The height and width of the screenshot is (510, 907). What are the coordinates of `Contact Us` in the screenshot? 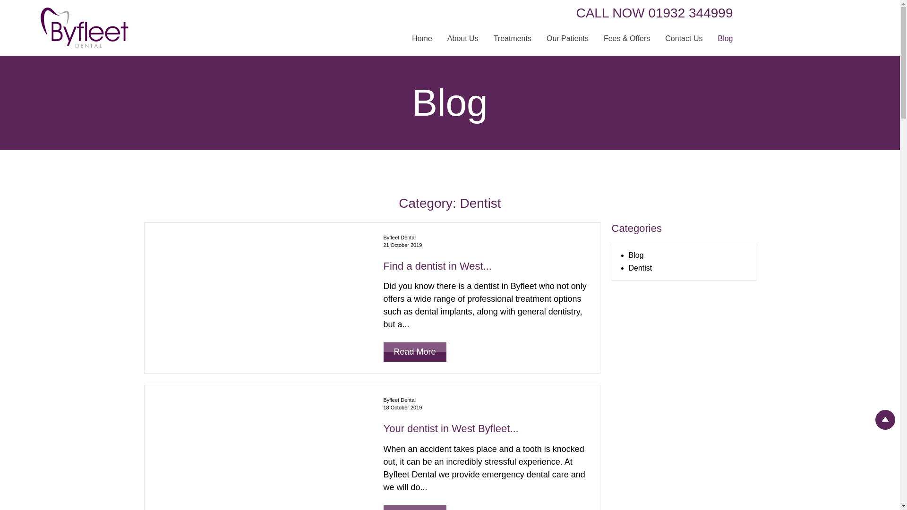 It's located at (684, 39).